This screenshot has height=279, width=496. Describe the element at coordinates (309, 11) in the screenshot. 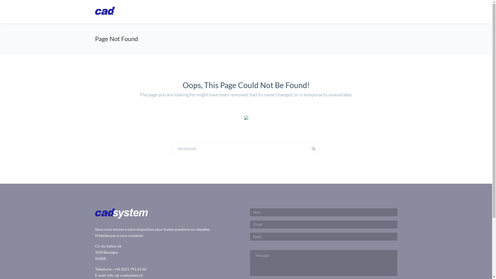

I see `Autodesk` at that location.